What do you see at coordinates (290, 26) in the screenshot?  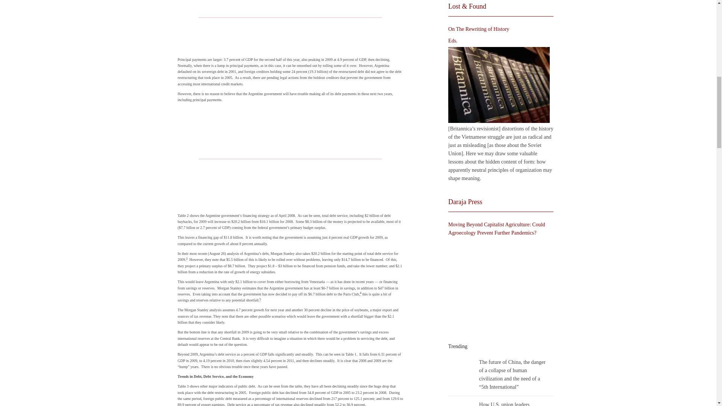 I see `Click on the table for a larger view.` at bounding box center [290, 26].